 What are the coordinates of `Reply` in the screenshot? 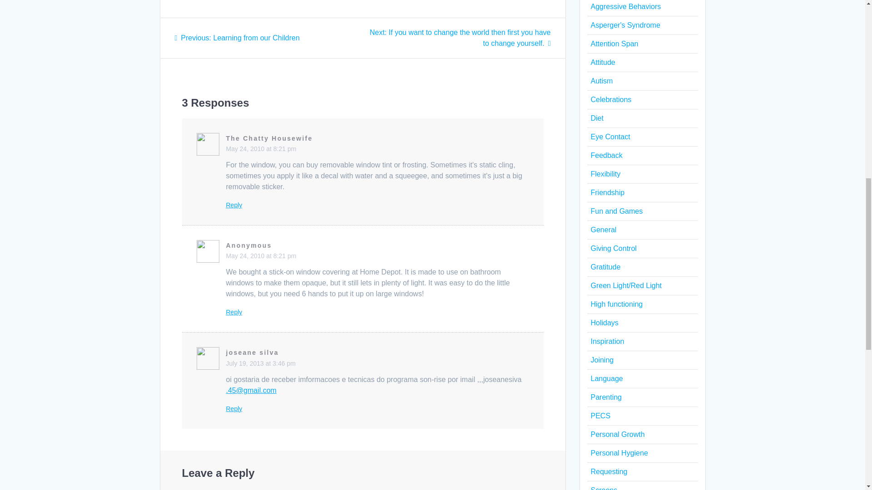 It's located at (234, 409).